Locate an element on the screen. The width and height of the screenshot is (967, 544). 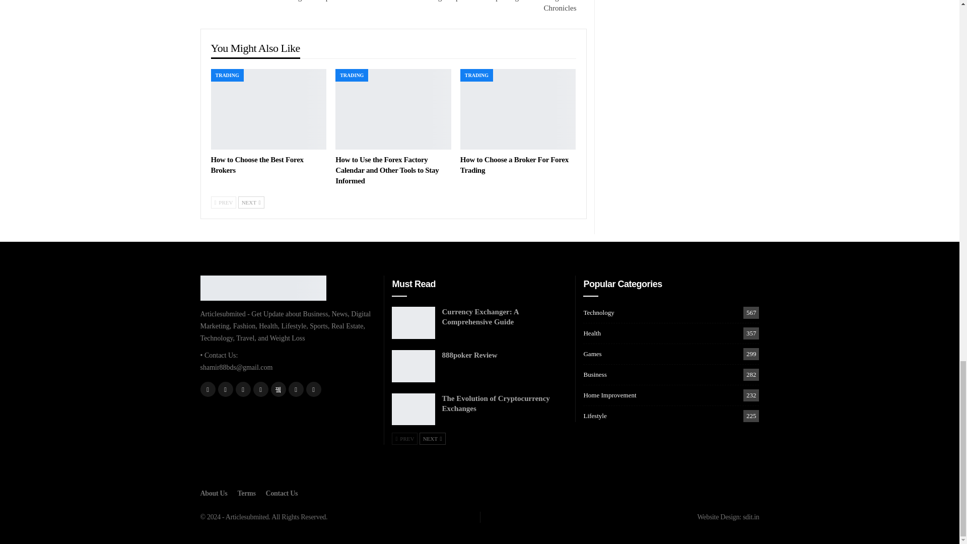
How to Choose the Best Forex Brokers is located at coordinates (268, 110).